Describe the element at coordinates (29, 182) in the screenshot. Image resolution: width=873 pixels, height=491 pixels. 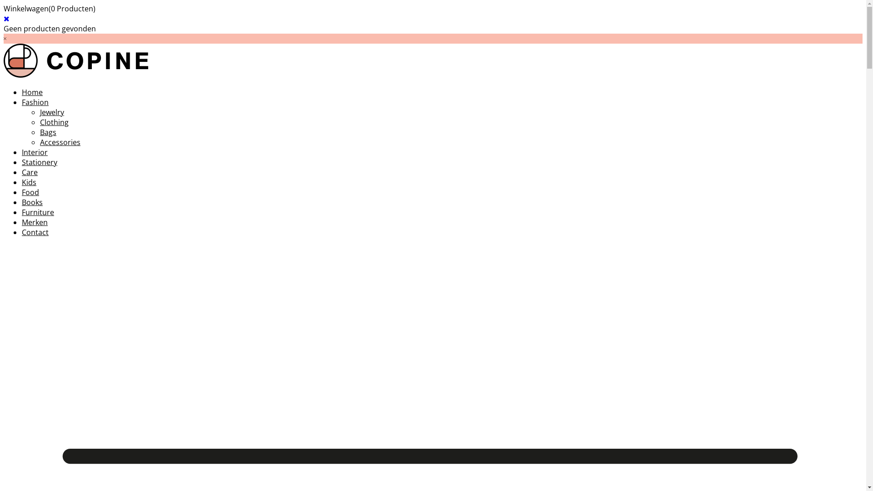
I see `Kids` at that location.